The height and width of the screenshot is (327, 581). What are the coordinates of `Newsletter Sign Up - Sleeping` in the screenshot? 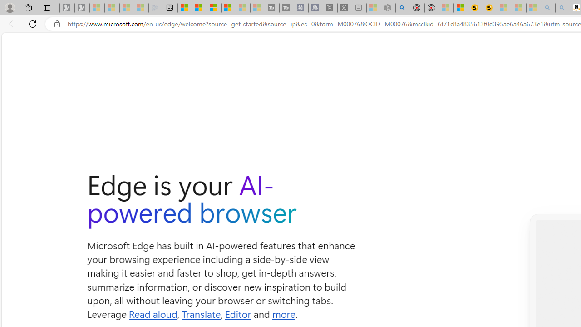 It's located at (82, 8).